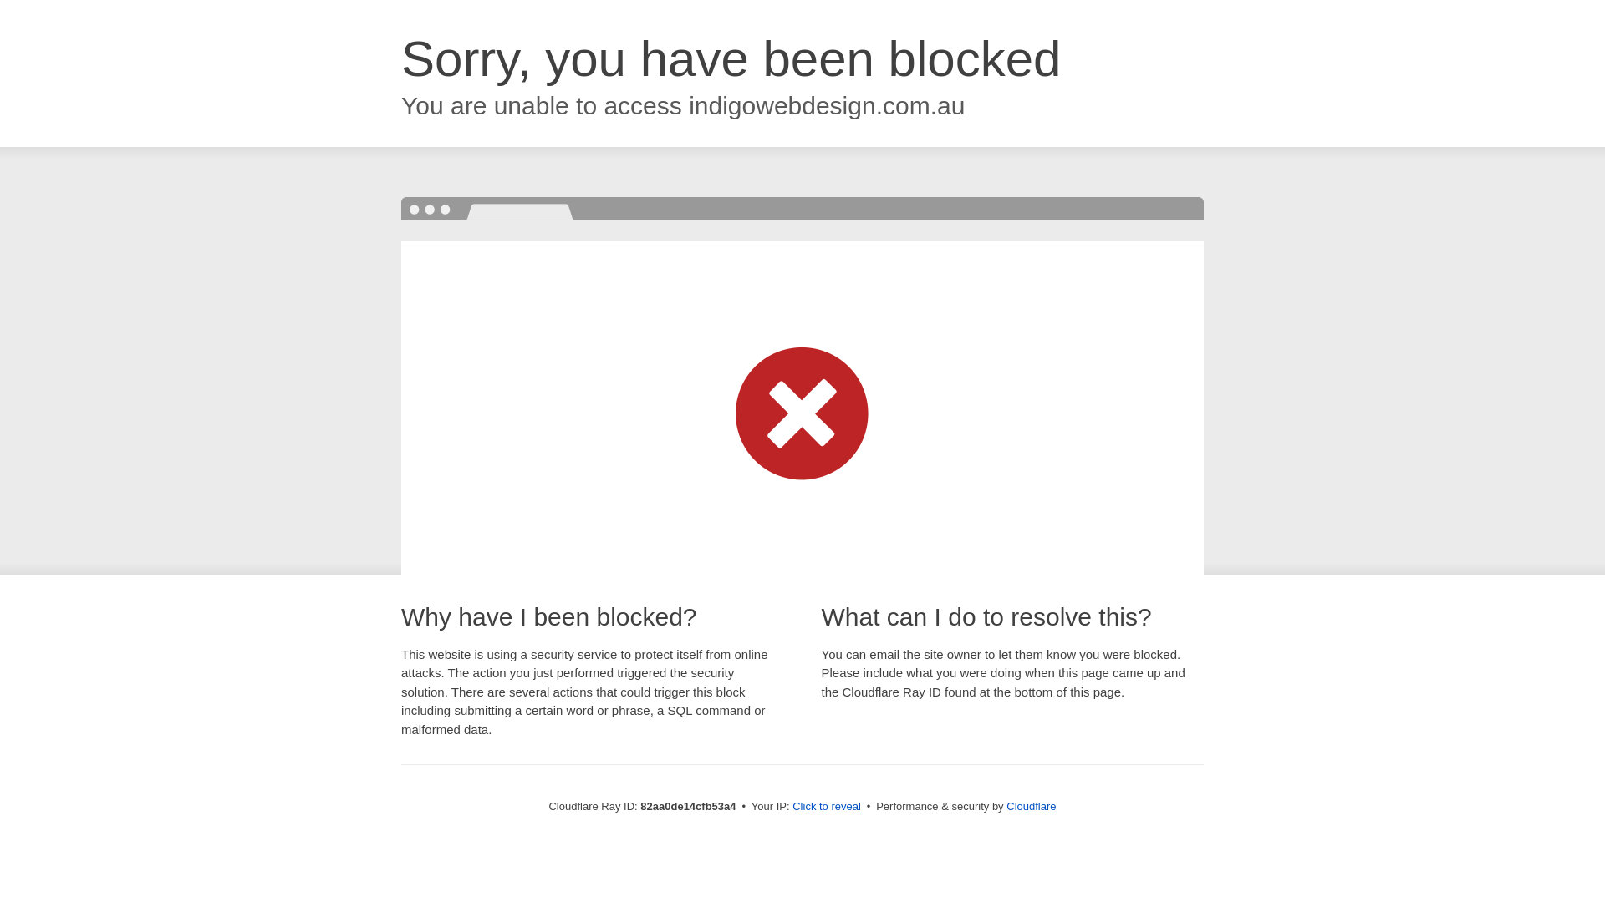 The width and height of the screenshot is (1605, 902). Describe the element at coordinates (1032, 807) in the screenshot. I see `Cloudflare` at that location.